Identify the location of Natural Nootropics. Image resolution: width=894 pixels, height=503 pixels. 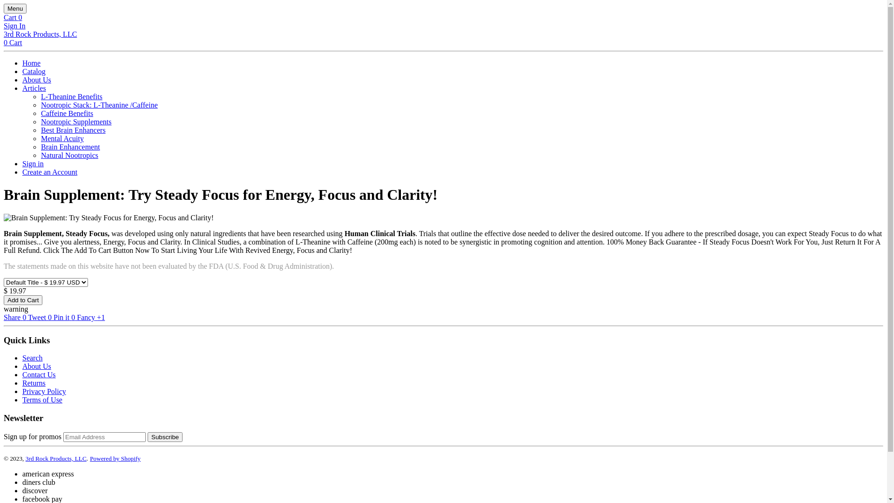
(70, 156).